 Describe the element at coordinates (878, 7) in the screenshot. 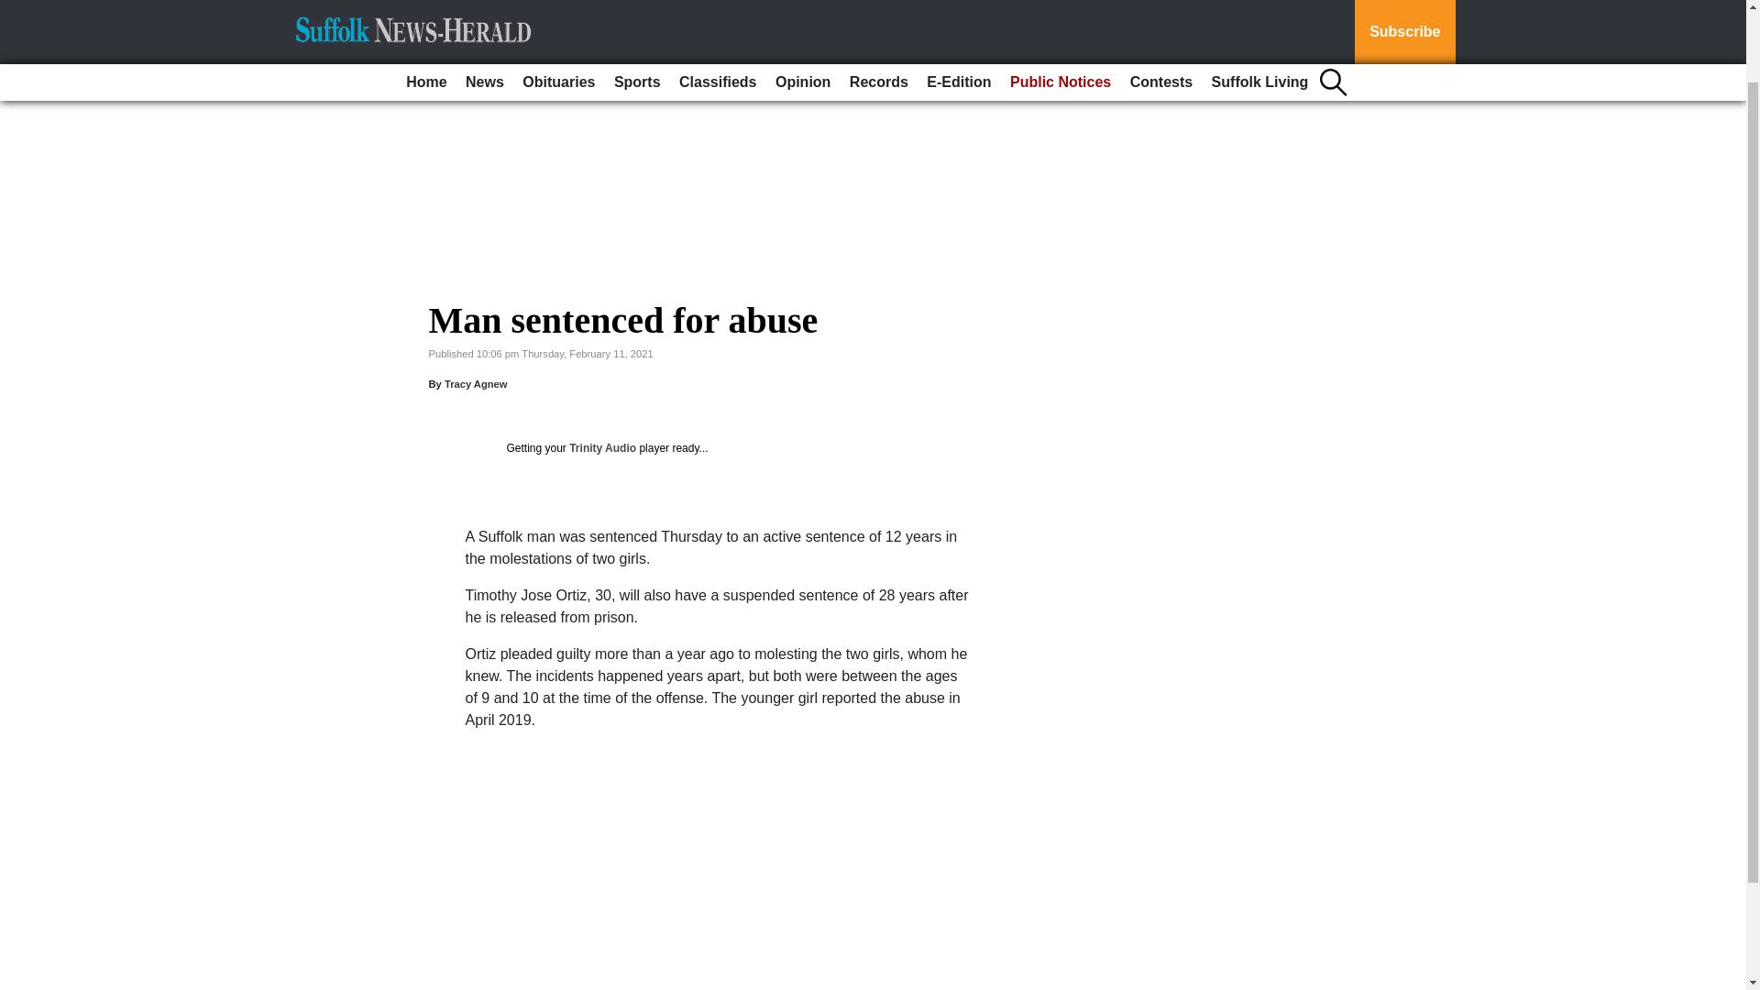

I see `Records` at that location.